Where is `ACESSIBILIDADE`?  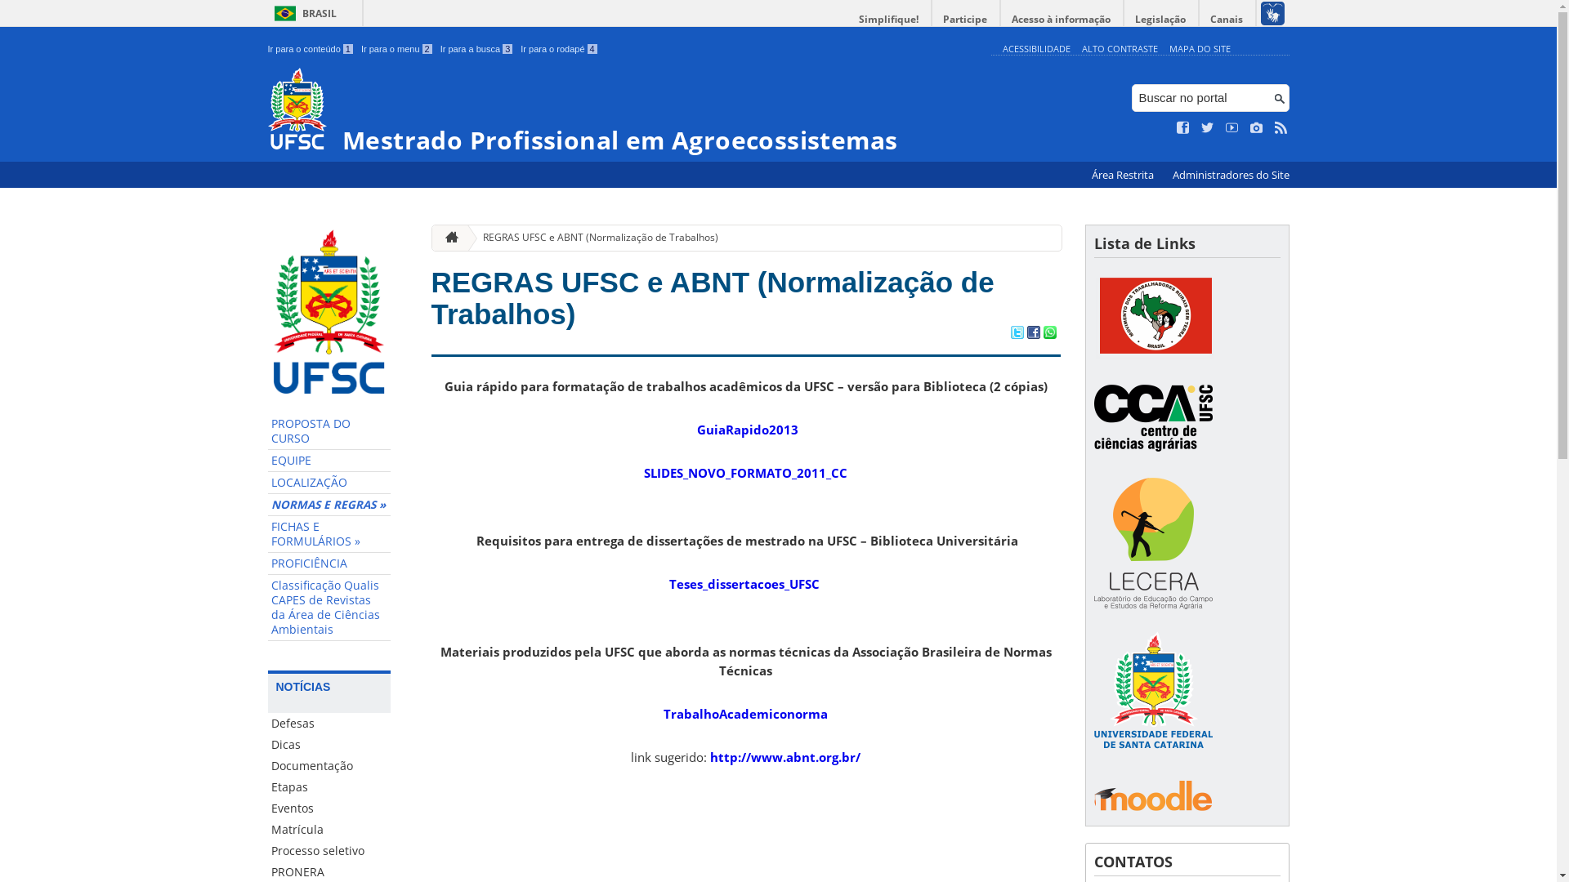 ACESSIBILIDADE is located at coordinates (1036, 49).